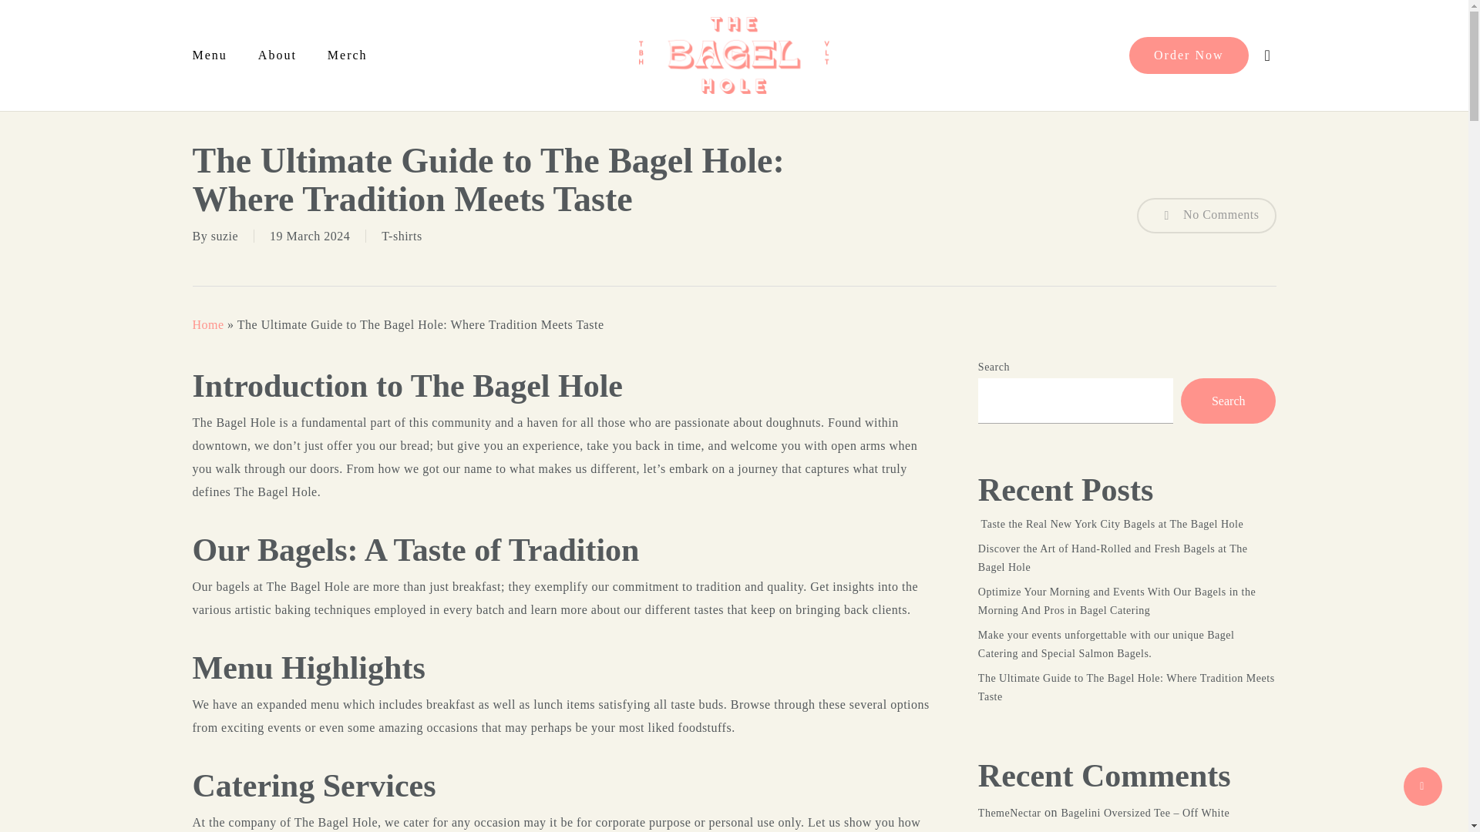  Describe the element at coordinates (225, 236) in the screenshot. I see `Posts by suzie` at that location.